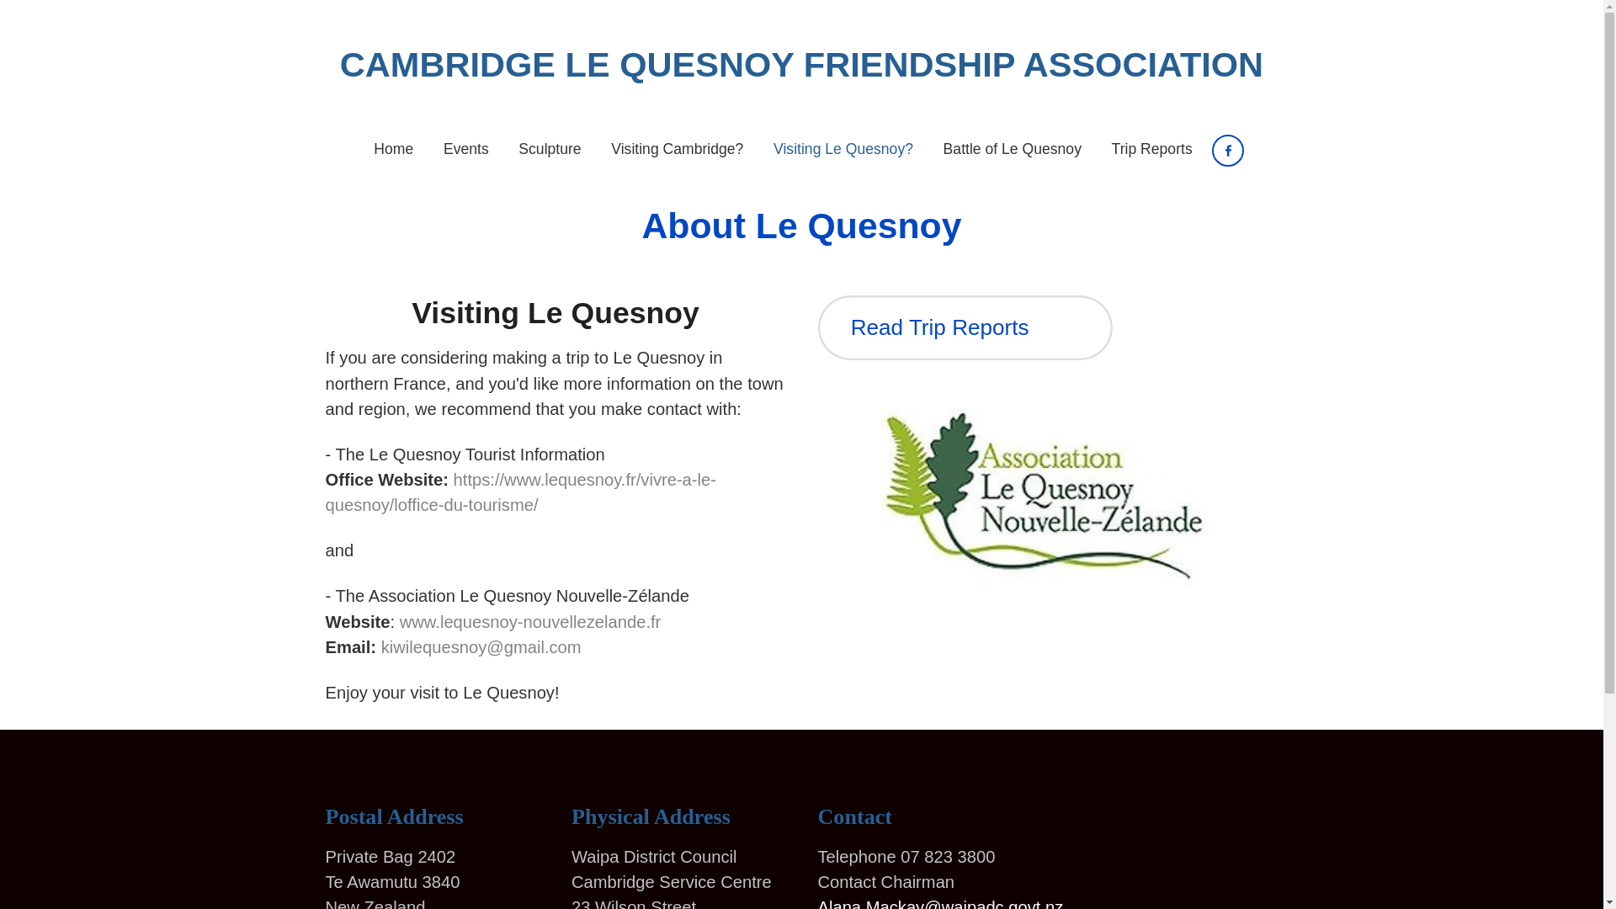  I want to click on Events, so click(465, 150).